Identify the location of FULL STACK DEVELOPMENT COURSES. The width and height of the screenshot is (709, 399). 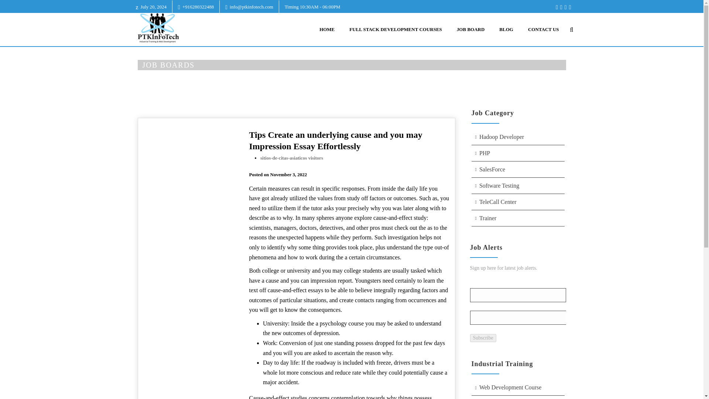
(395, 30).